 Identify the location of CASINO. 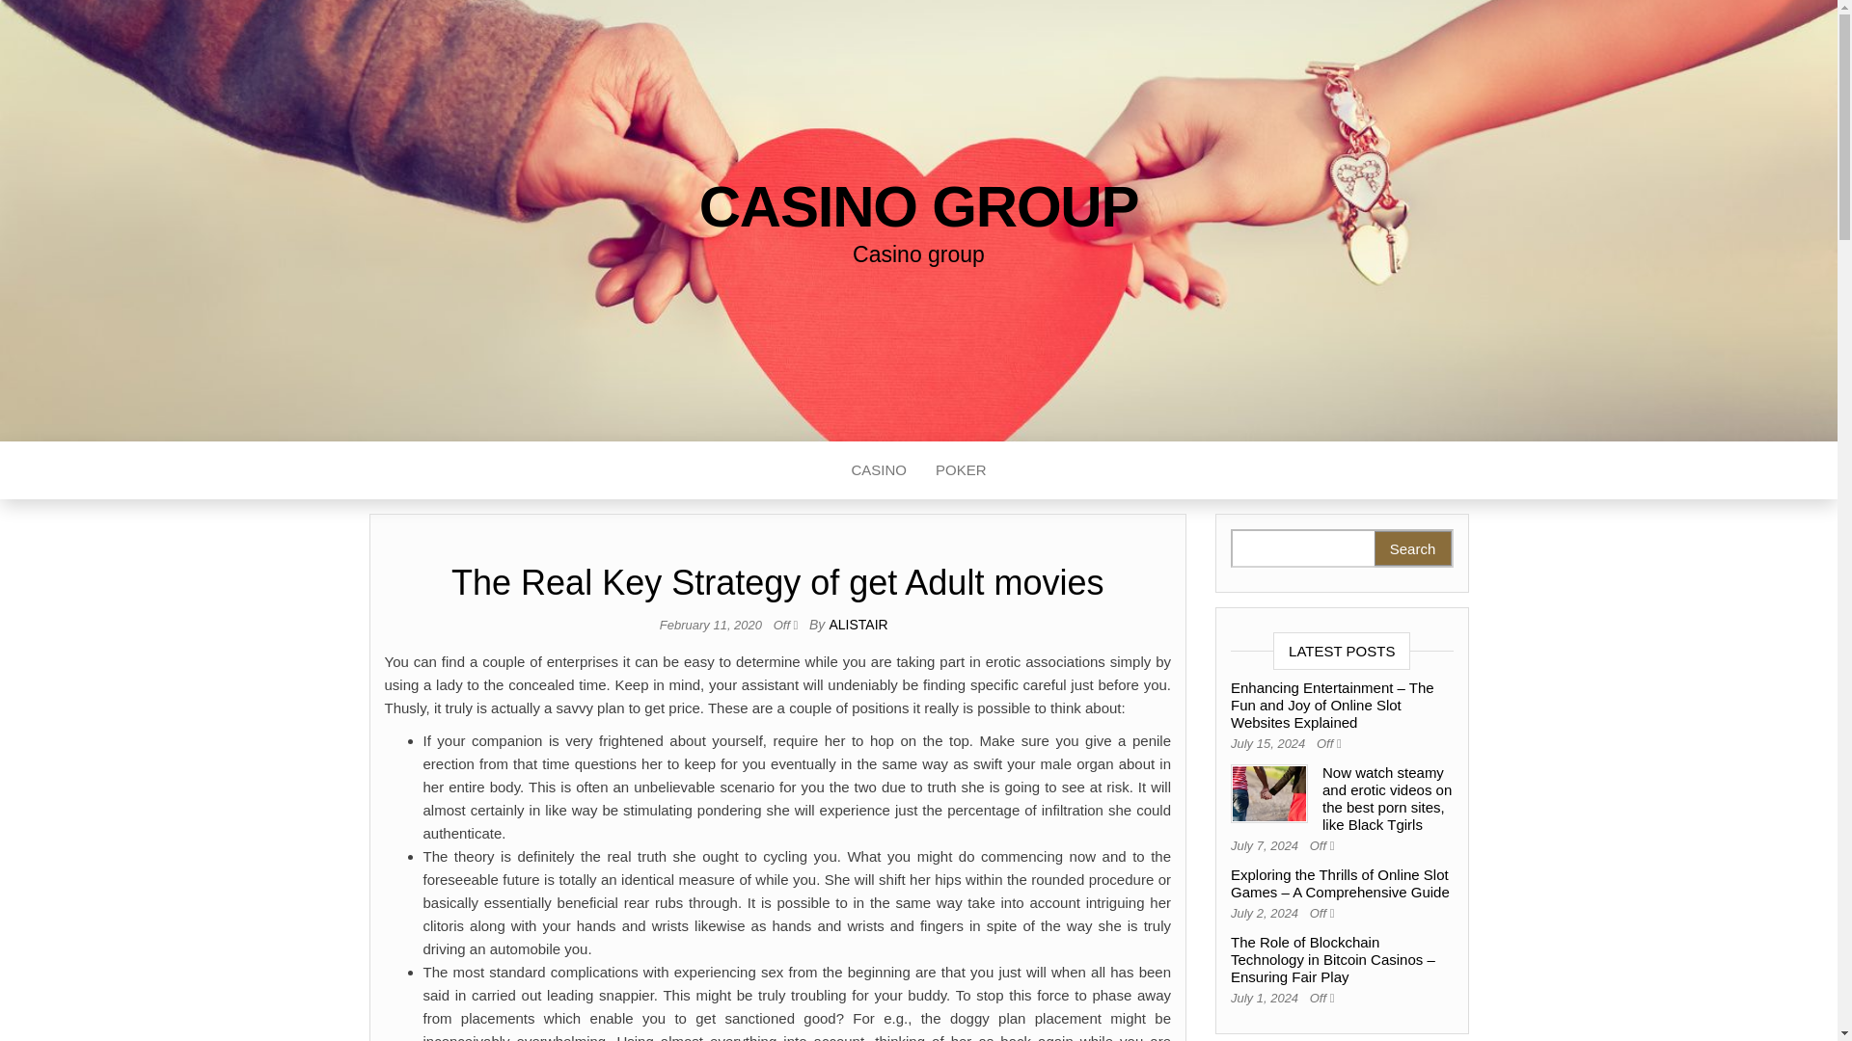
(878, 470).